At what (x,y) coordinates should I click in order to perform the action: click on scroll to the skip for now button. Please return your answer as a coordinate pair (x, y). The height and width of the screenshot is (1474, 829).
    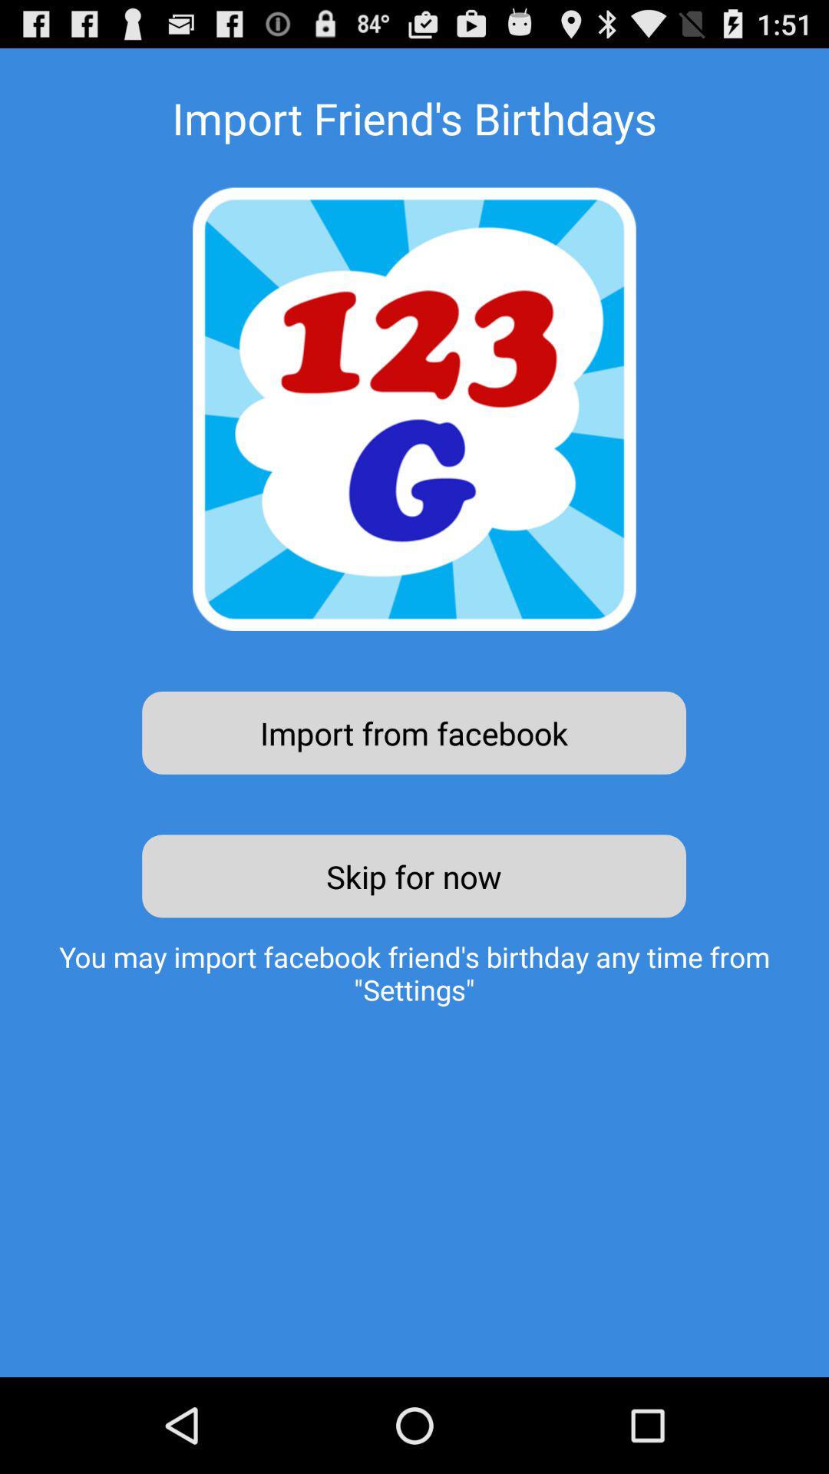
    Looking at the image, I should click on (414, 876).